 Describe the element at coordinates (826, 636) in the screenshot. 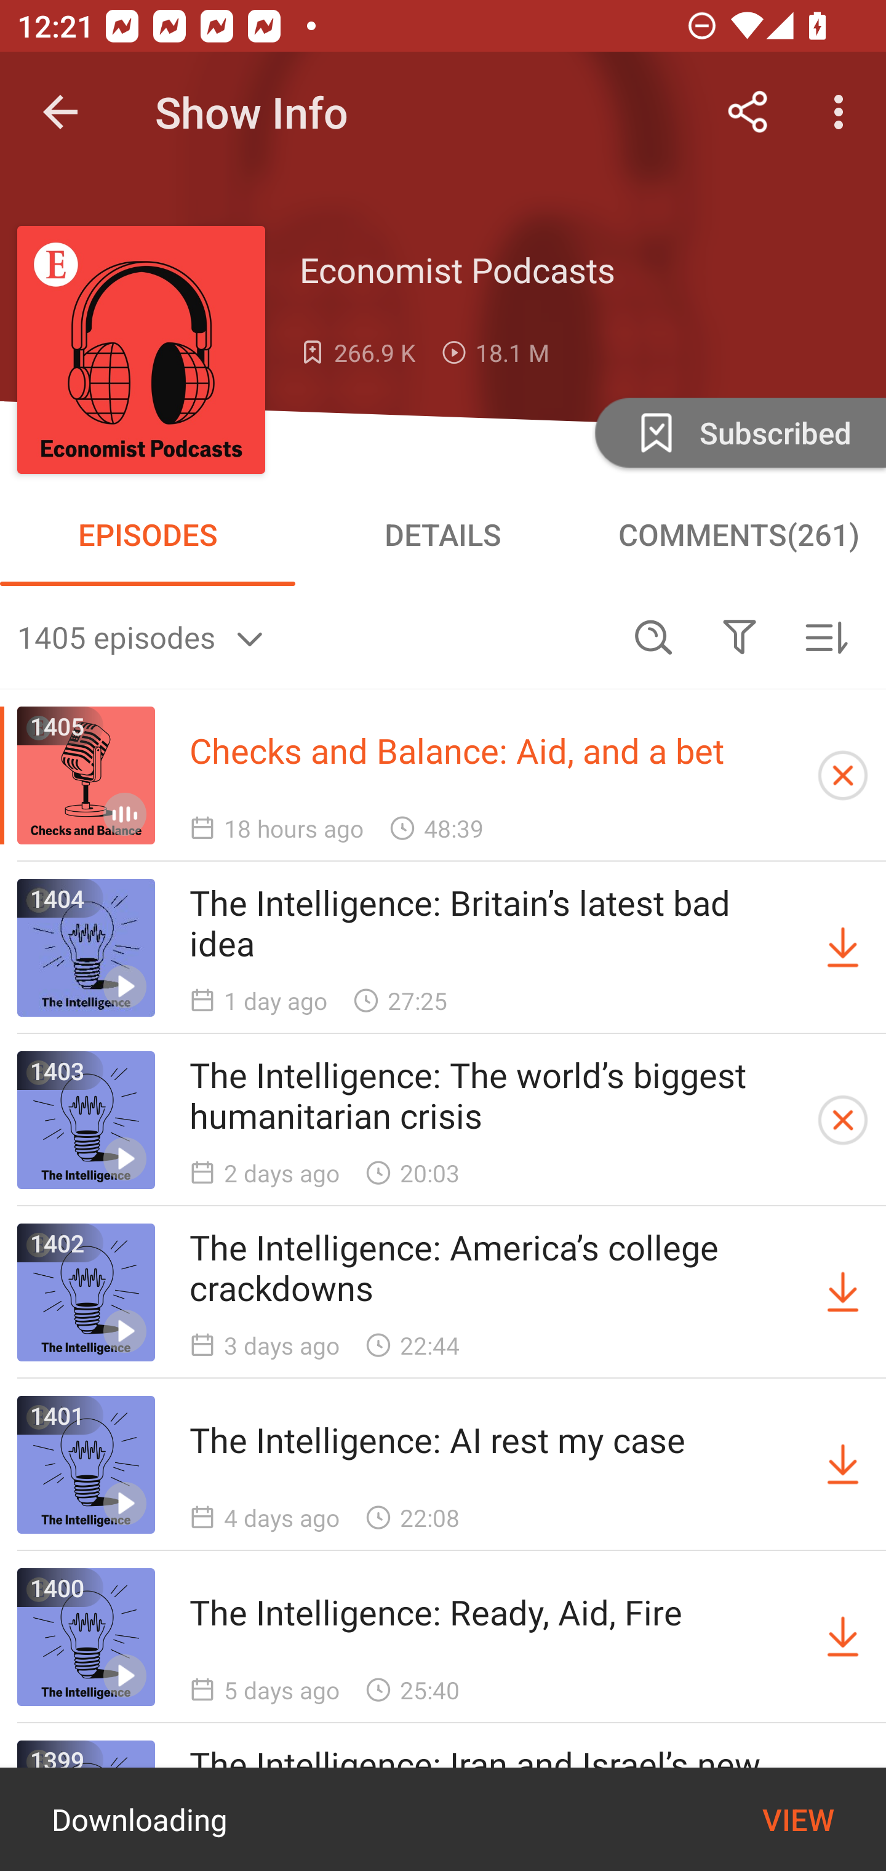

I see ` Sorted by newest first` at that location.